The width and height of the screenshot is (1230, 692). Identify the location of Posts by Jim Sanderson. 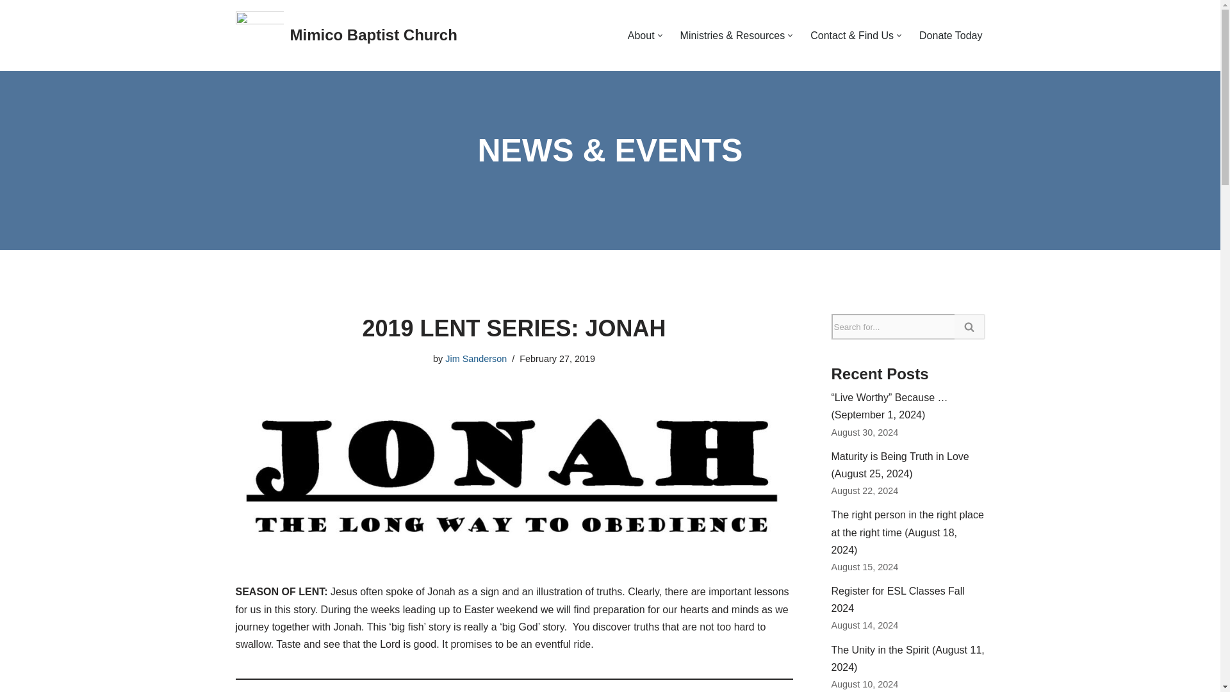
(476, 359).